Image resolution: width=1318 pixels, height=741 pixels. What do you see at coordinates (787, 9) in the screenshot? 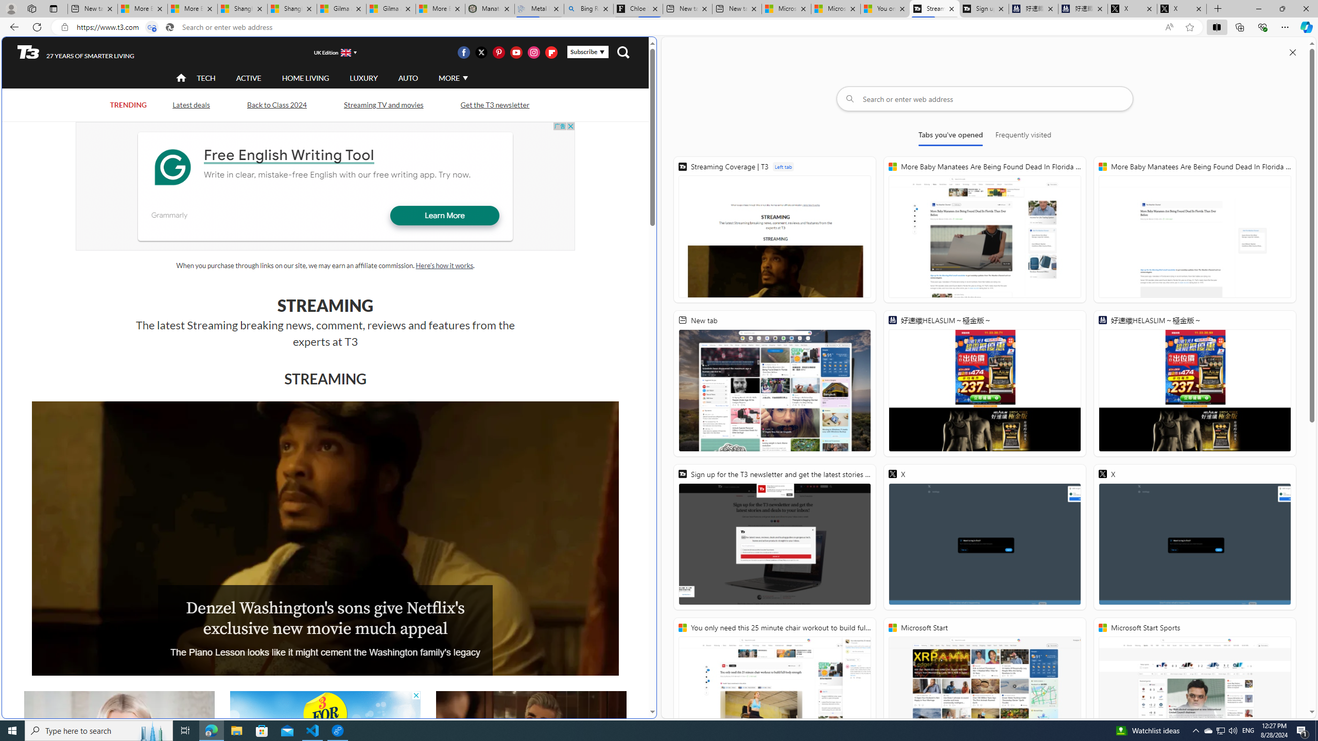
I see `Microsoft Start Sports` at bounding box center [787, 9].